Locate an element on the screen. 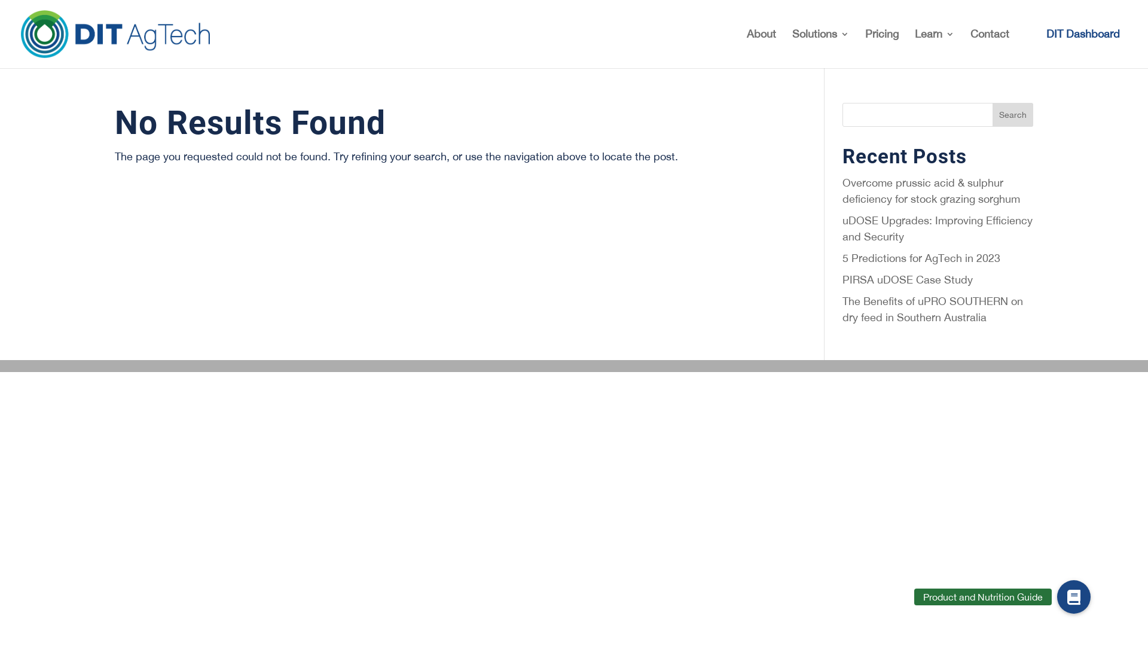 The width and height of the screenshot is (1148, 646). Learn is located at coordinates (935, 49).